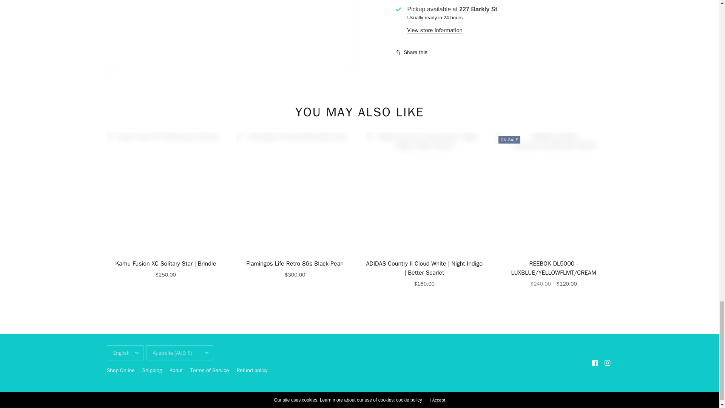 The image size is (725, 408). What do you see at coordinates (544, 396) in the screenshot?
I see `Mastercard` at bounding box center [544, 396].